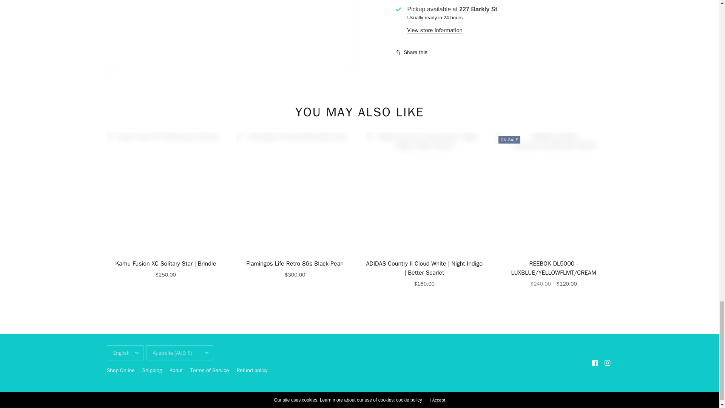 The image size is (725, 408). What do you see at coordinates (544, 396) in the screenshot?
I see `Mastercard` at bounding box center [544, 396].